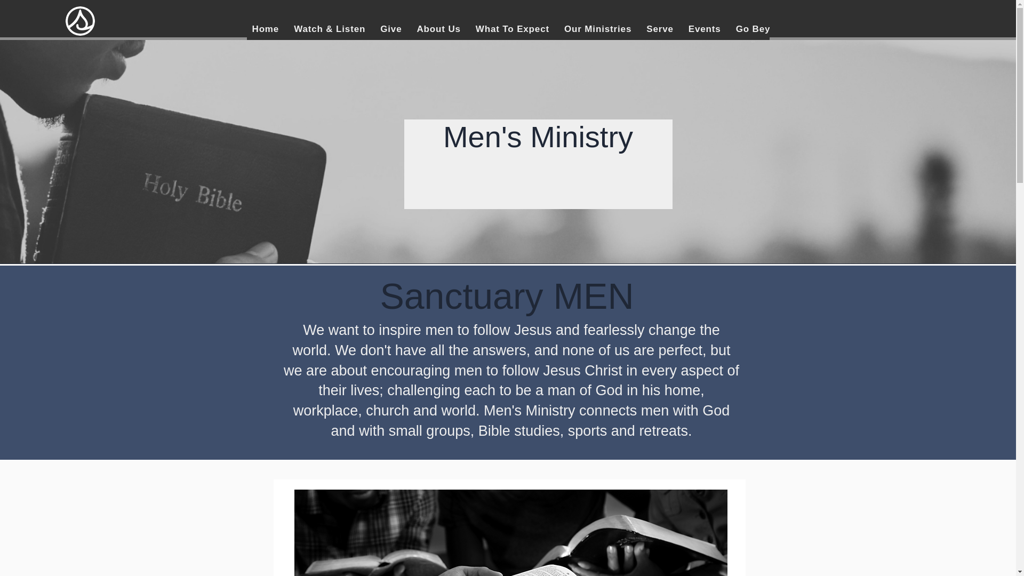 The width and height of the screenshot is (1024, 576). Describe the element at coordinates (762, 29) in the screenshot. I see `Go Beyond` at that location.